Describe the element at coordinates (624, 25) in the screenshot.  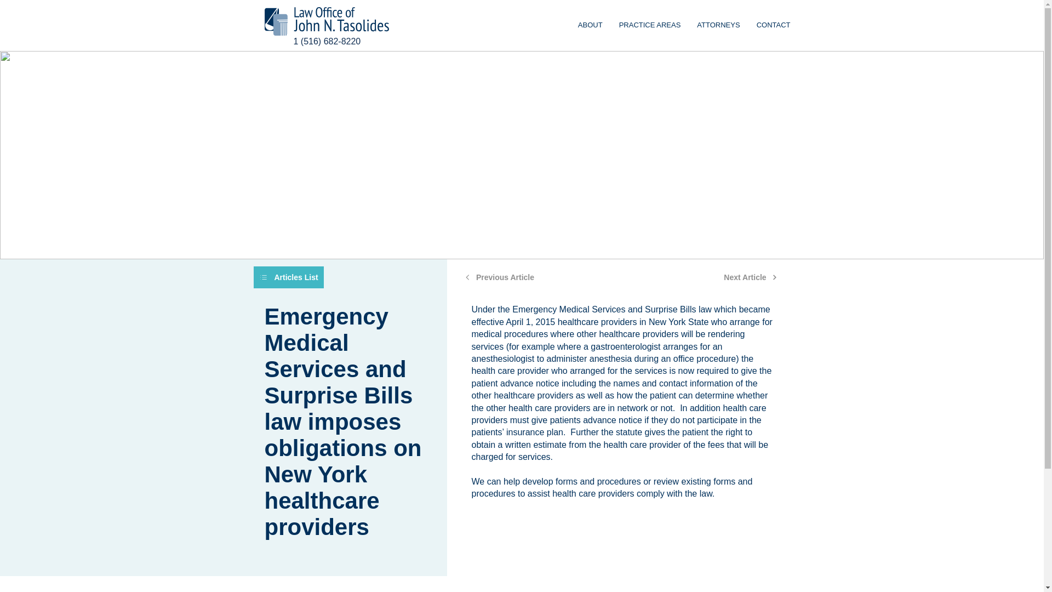
I see `ABOUT` at that location.